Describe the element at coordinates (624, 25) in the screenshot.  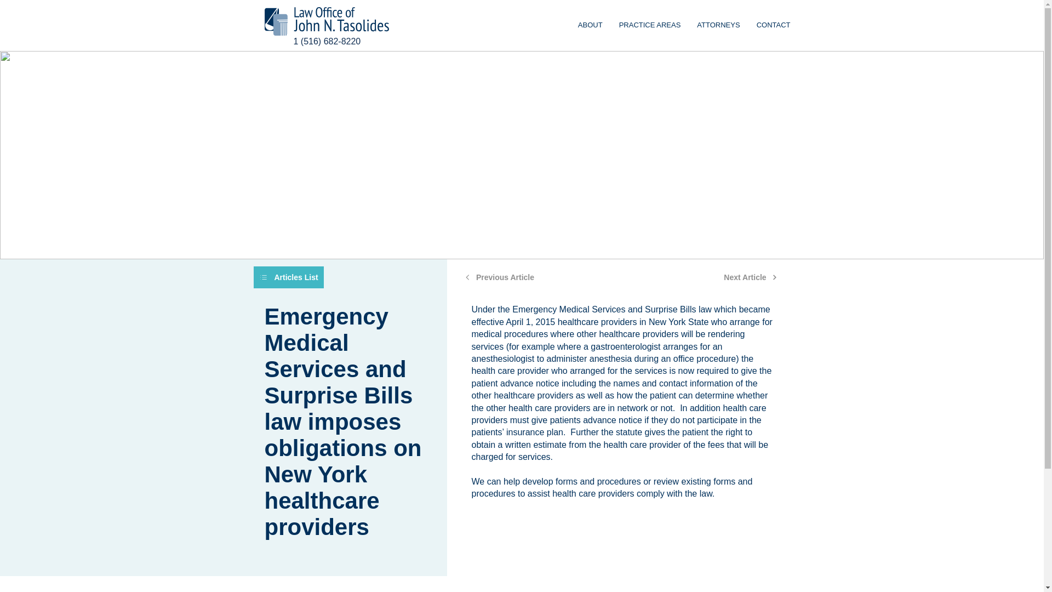
I see `ABOUT` at that location.